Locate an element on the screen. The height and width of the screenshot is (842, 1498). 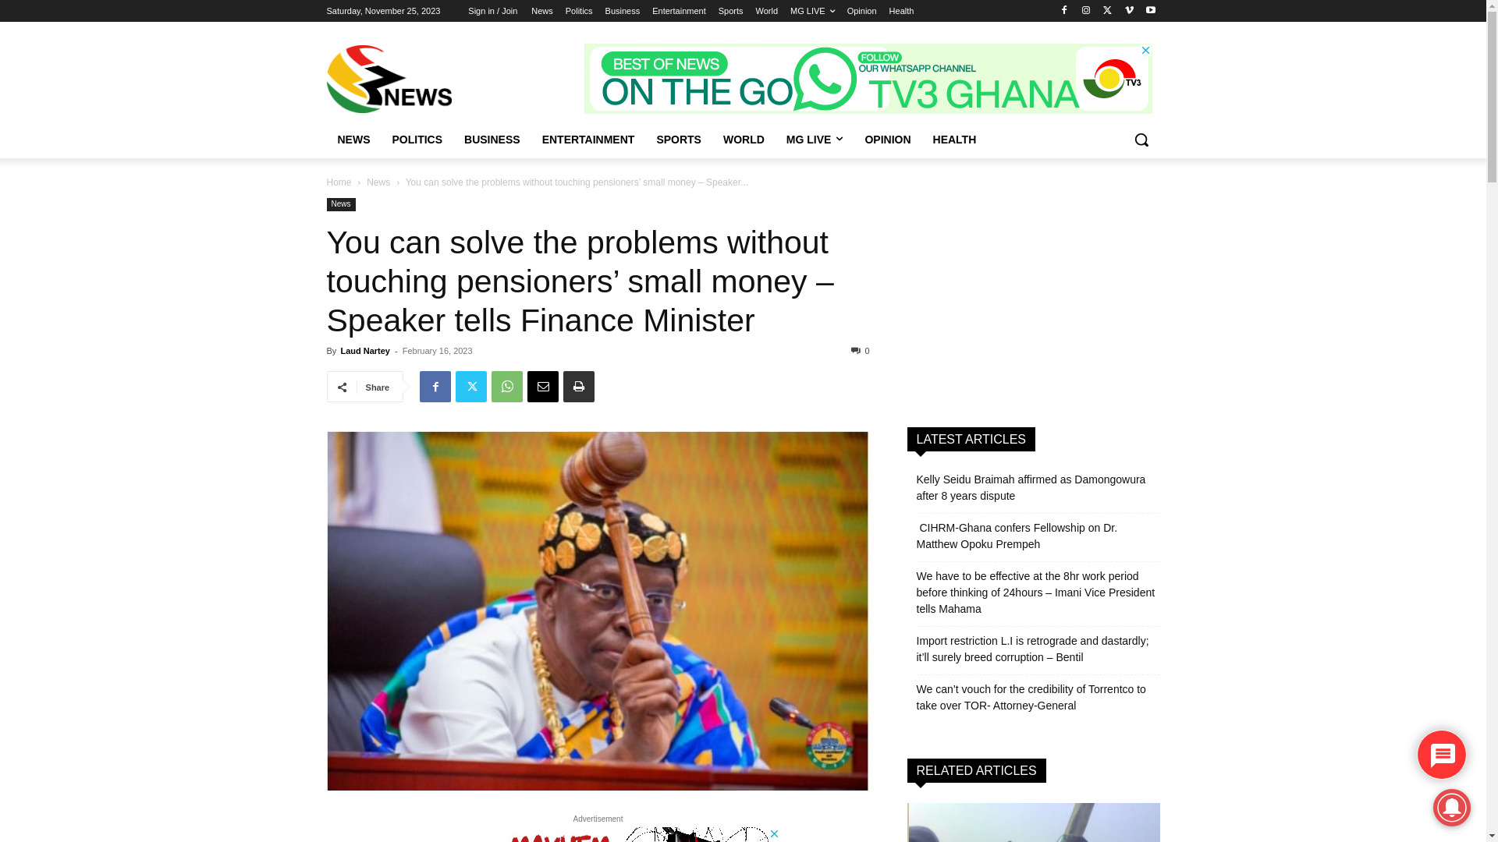
World is located at coordinates (766, 11).